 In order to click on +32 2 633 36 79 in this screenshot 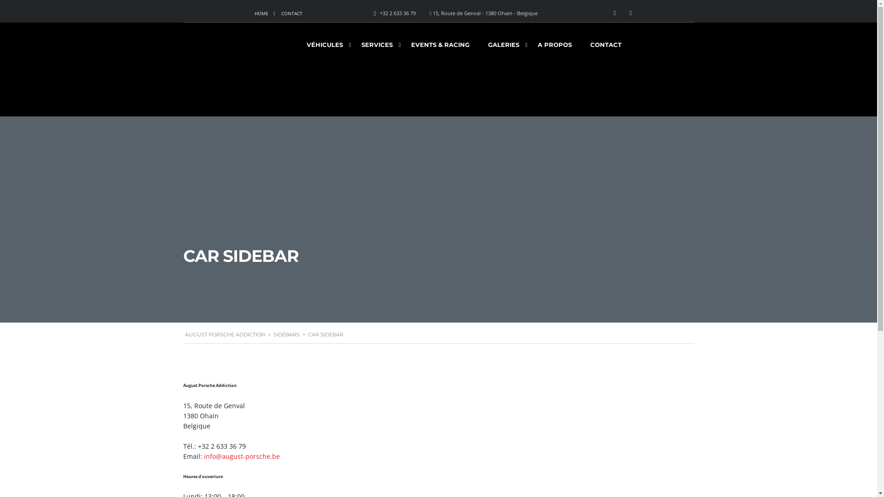, I will do `click(222, 446)`.